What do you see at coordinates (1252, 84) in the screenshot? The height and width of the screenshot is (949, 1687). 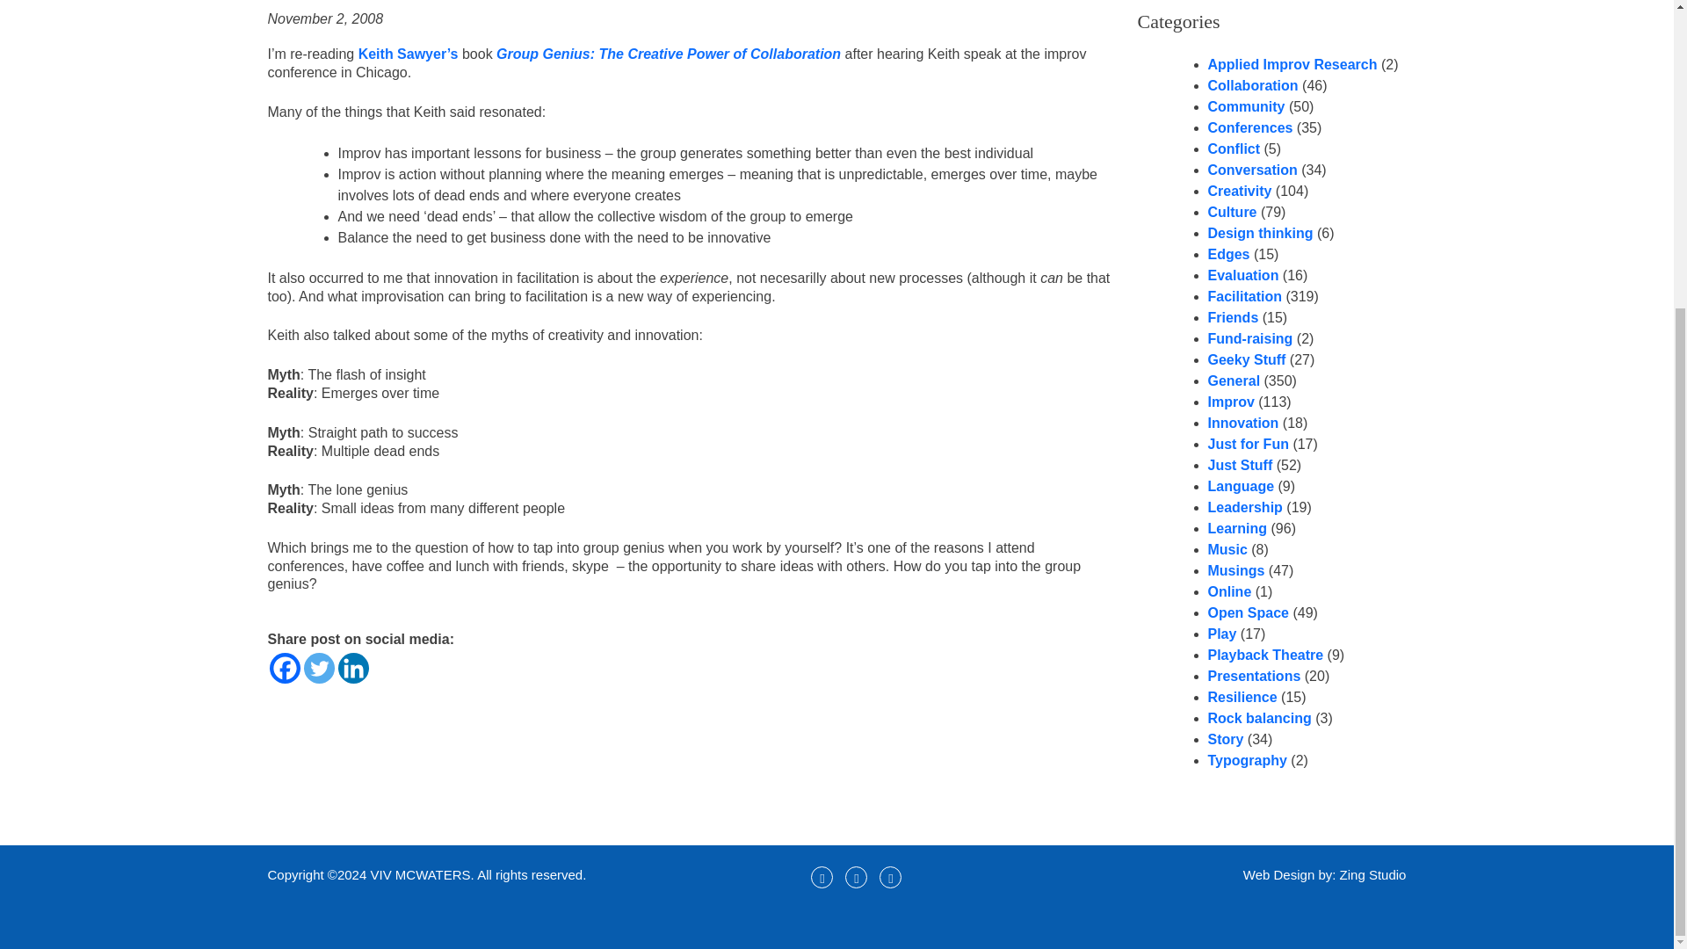 I see `Collaboration` at bounding box center [1252, 84].